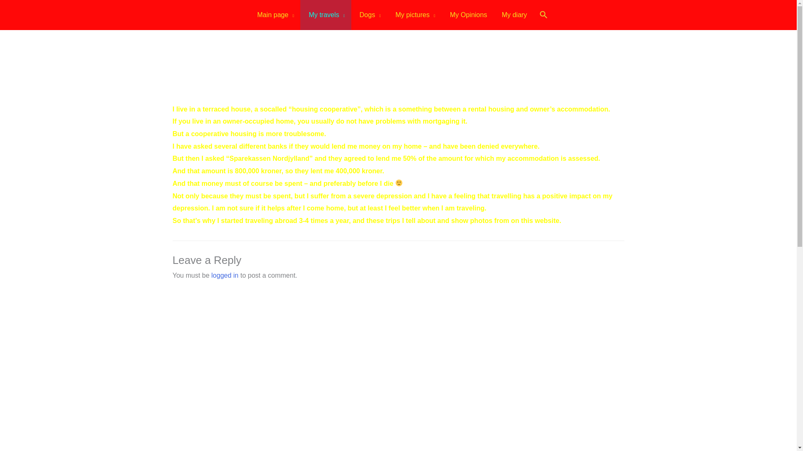 The height and width of the screenshot is (451, 803). Describe the element at coordinates (274, 15) in the screenshot. I see `Main page` at that location.